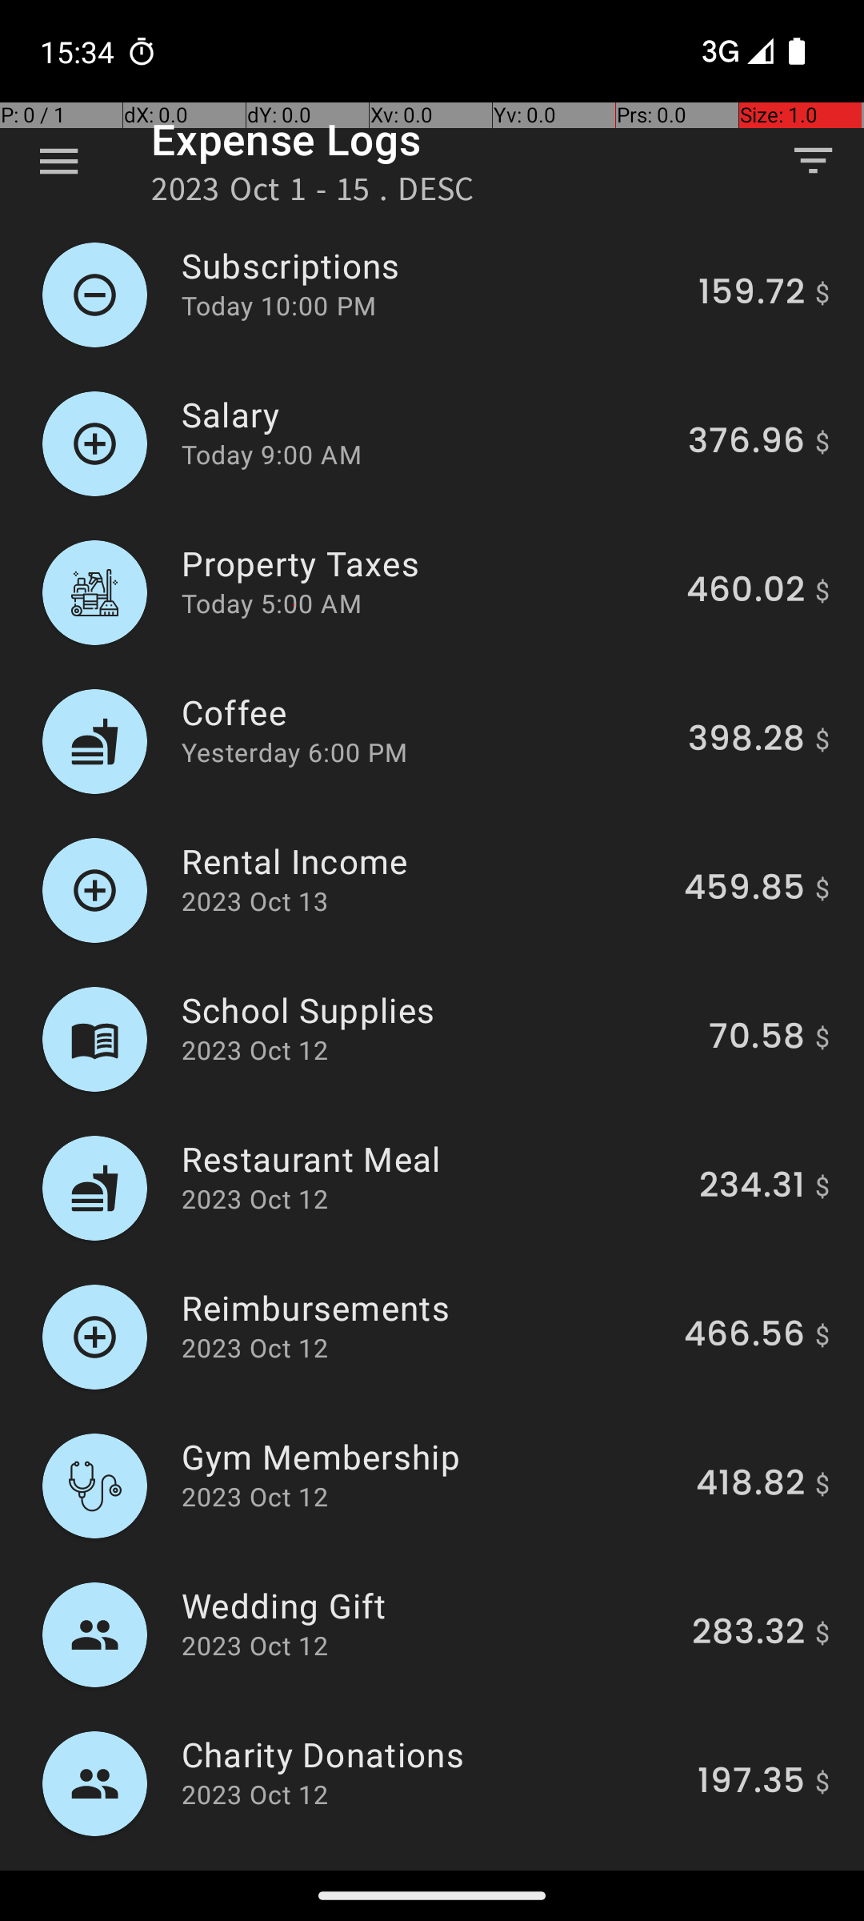 Image resolution: width=864 pixels, height=1921 pixels. Describe the element at coordinates (750, 1486) in the screenshot. I see `418.82` at that location.